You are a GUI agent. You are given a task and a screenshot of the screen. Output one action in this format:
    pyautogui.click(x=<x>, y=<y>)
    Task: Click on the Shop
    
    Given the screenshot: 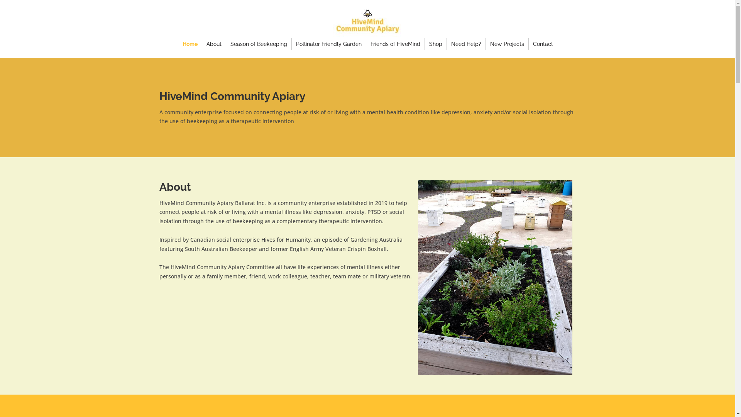 What is the action you would take?
    pyautogui.click(x=436, y=44)
    